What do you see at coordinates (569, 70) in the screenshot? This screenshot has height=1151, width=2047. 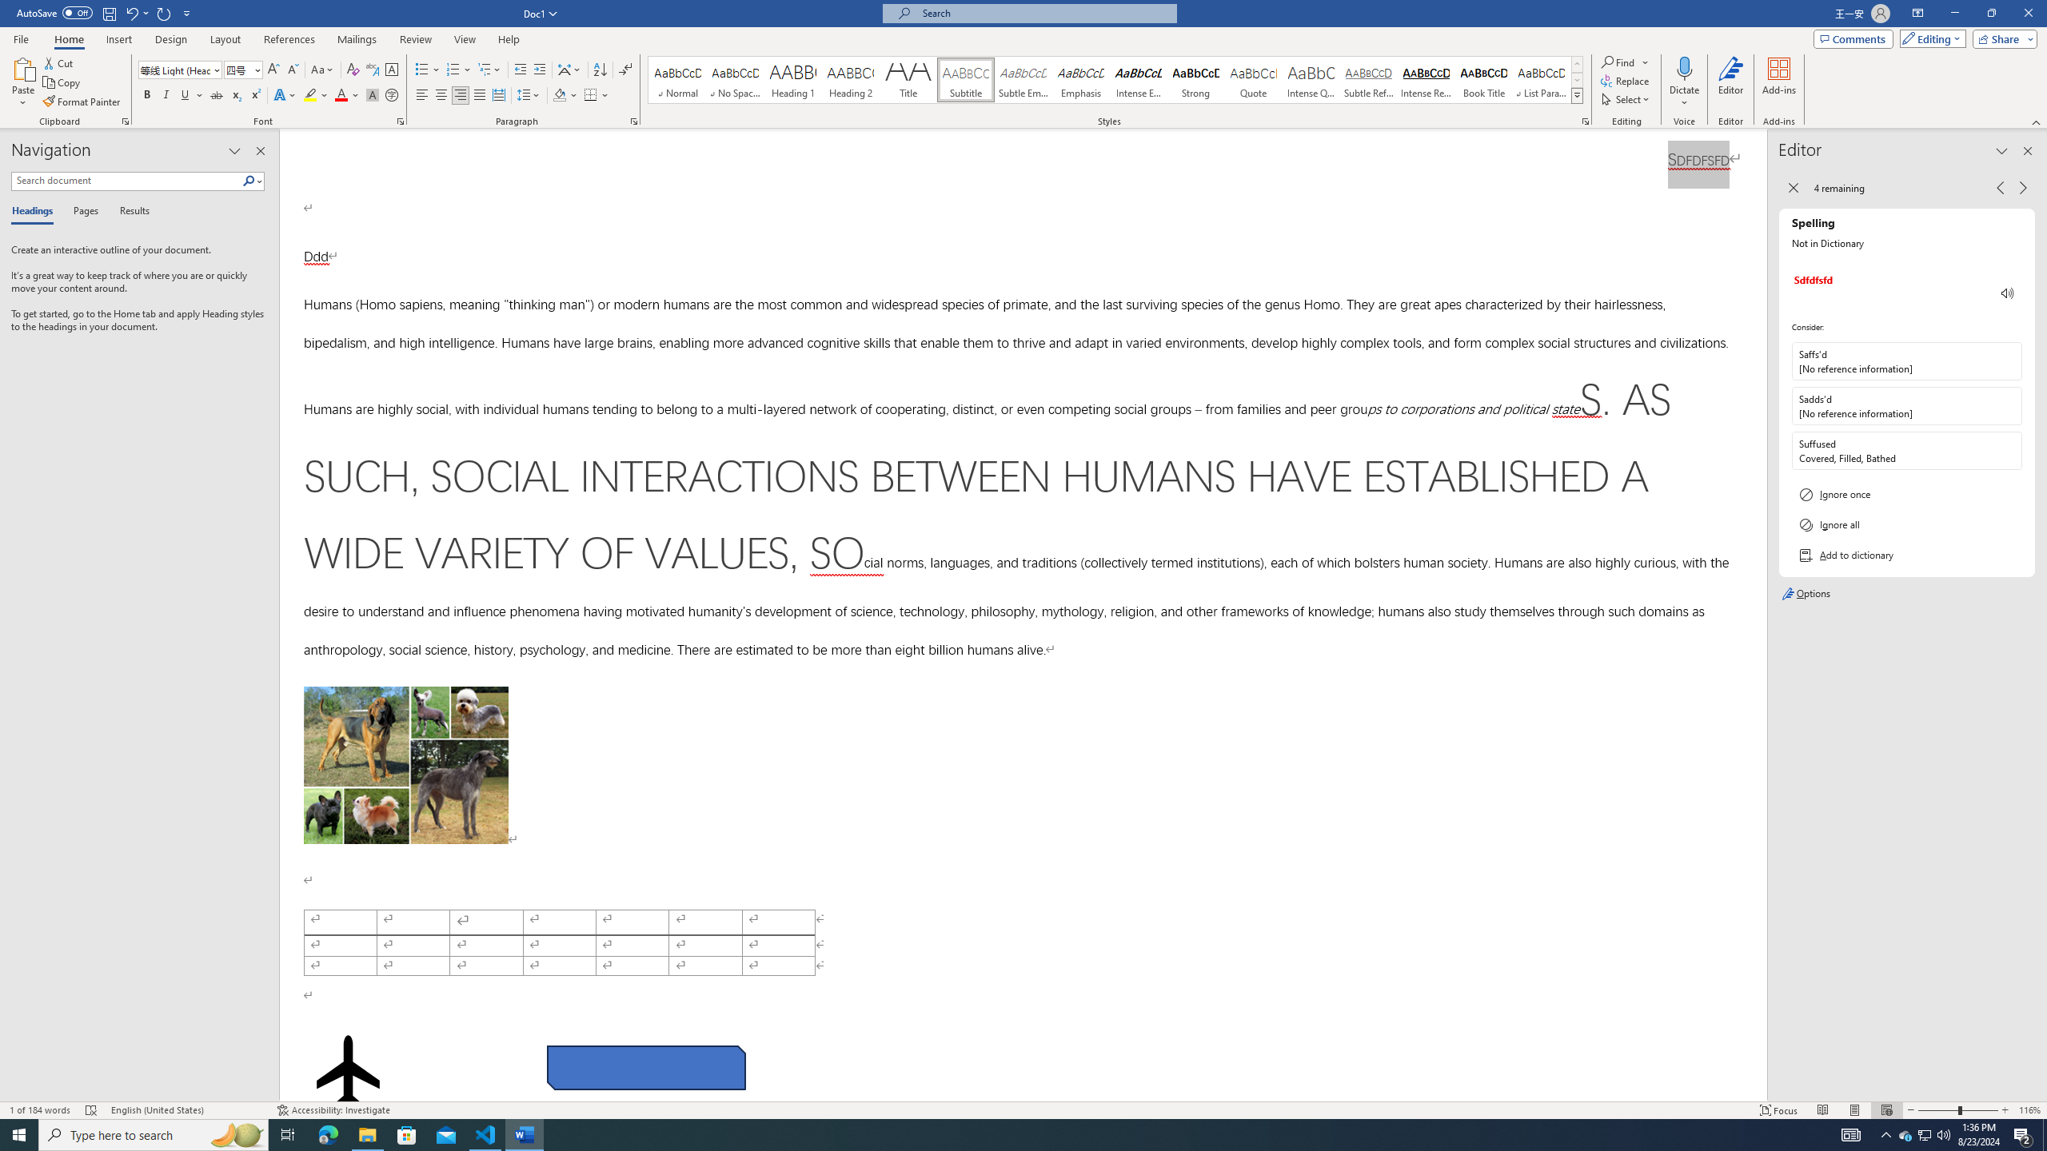 I see `Asian Layout` at bounding box center [569, 70].